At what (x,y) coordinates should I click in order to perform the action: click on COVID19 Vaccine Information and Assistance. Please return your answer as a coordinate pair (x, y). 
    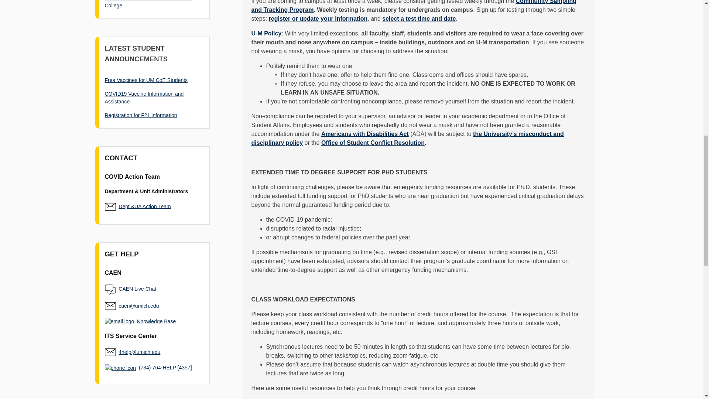
    Looking at the image, I should click on (144, 98).